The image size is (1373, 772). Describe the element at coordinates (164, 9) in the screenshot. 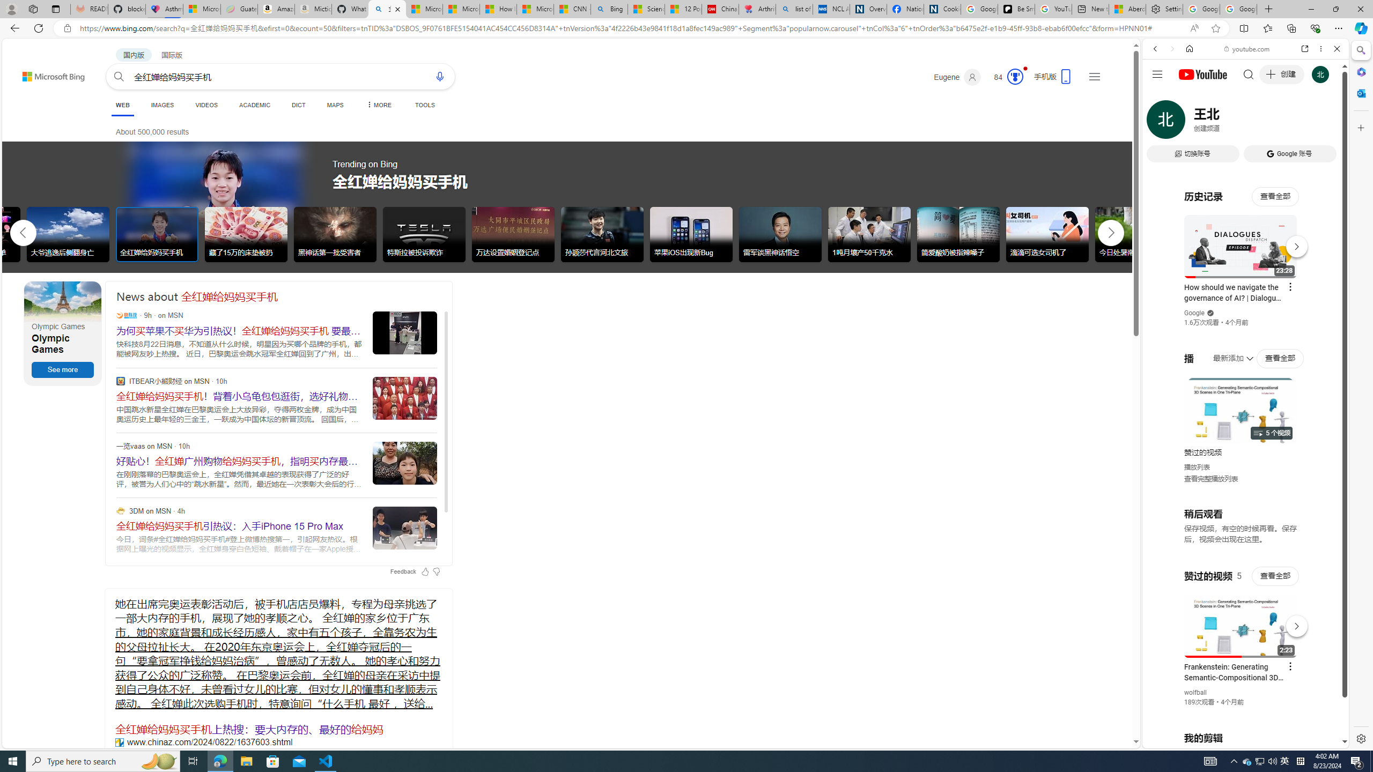

I see `Asthma Inhalers: Names and Types` at that location.